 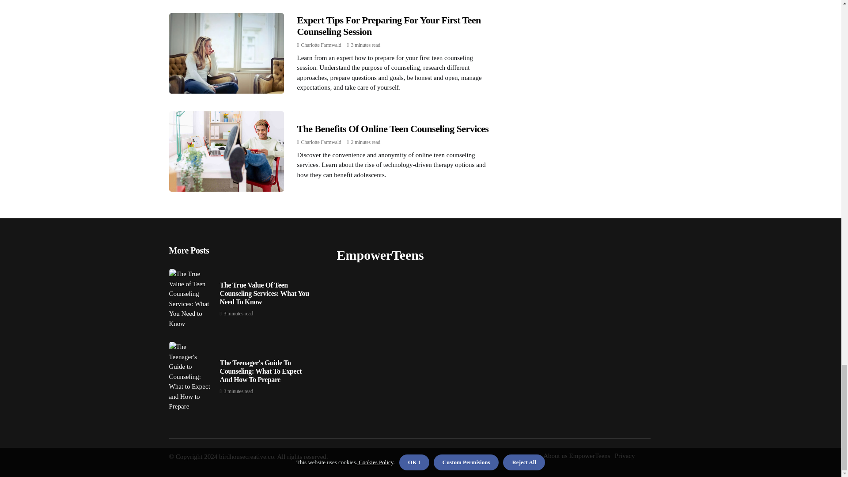 I want to click on The Benefits Of Online Teen Counseling Services, so click(x=392, y=128).